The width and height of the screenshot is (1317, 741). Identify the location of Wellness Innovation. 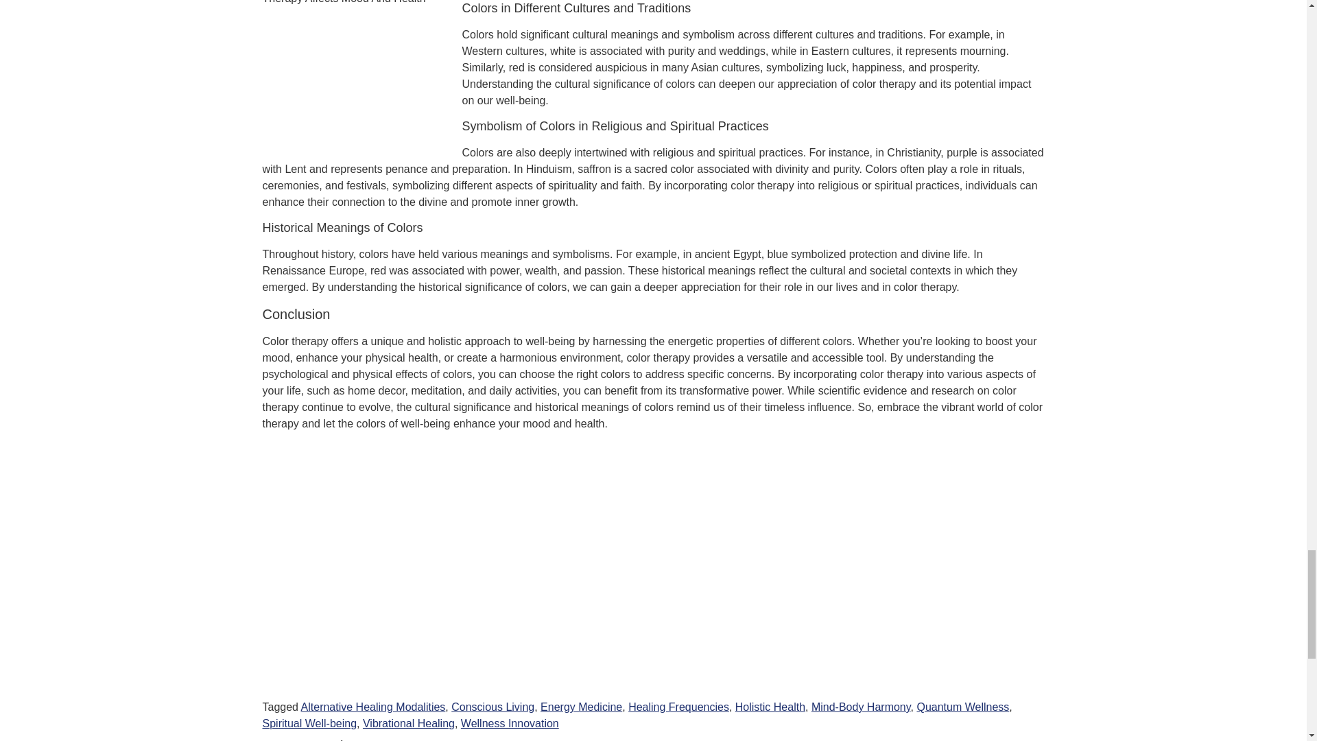
(510, 723).